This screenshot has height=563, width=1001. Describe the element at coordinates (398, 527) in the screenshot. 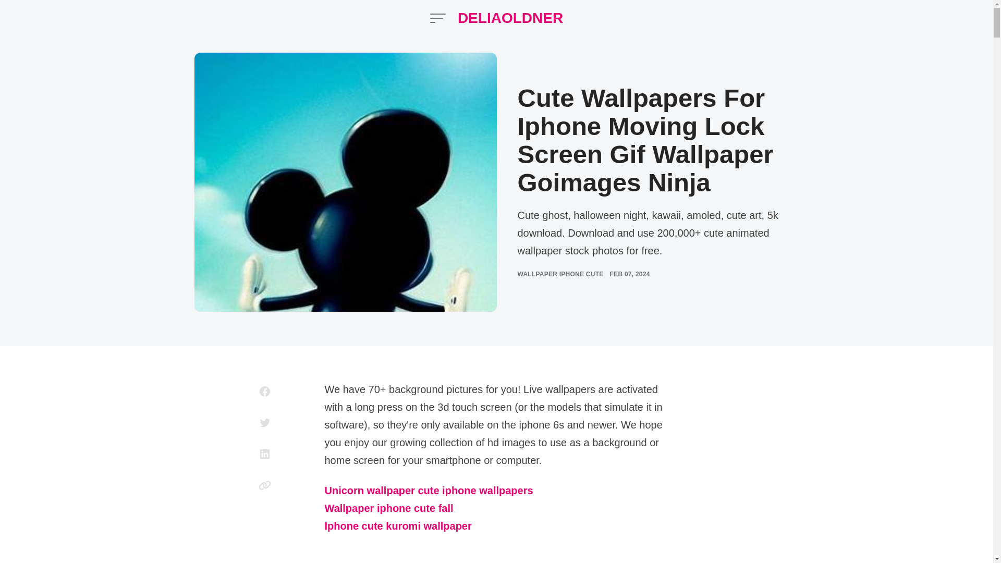

I see `Iphone cute kuromi wallpaper` at that location.